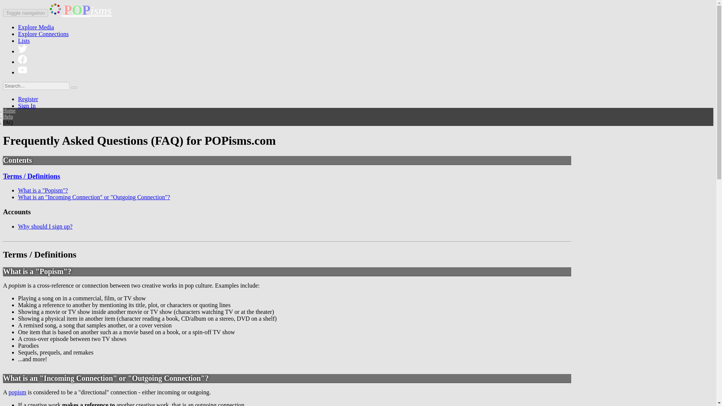  I want to click on Sign In, so click(27, 106).